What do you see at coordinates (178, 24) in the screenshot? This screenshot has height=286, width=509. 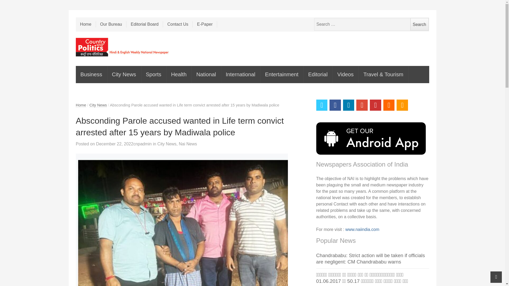 I see `Contact Us` at bounding box center [178, 24].